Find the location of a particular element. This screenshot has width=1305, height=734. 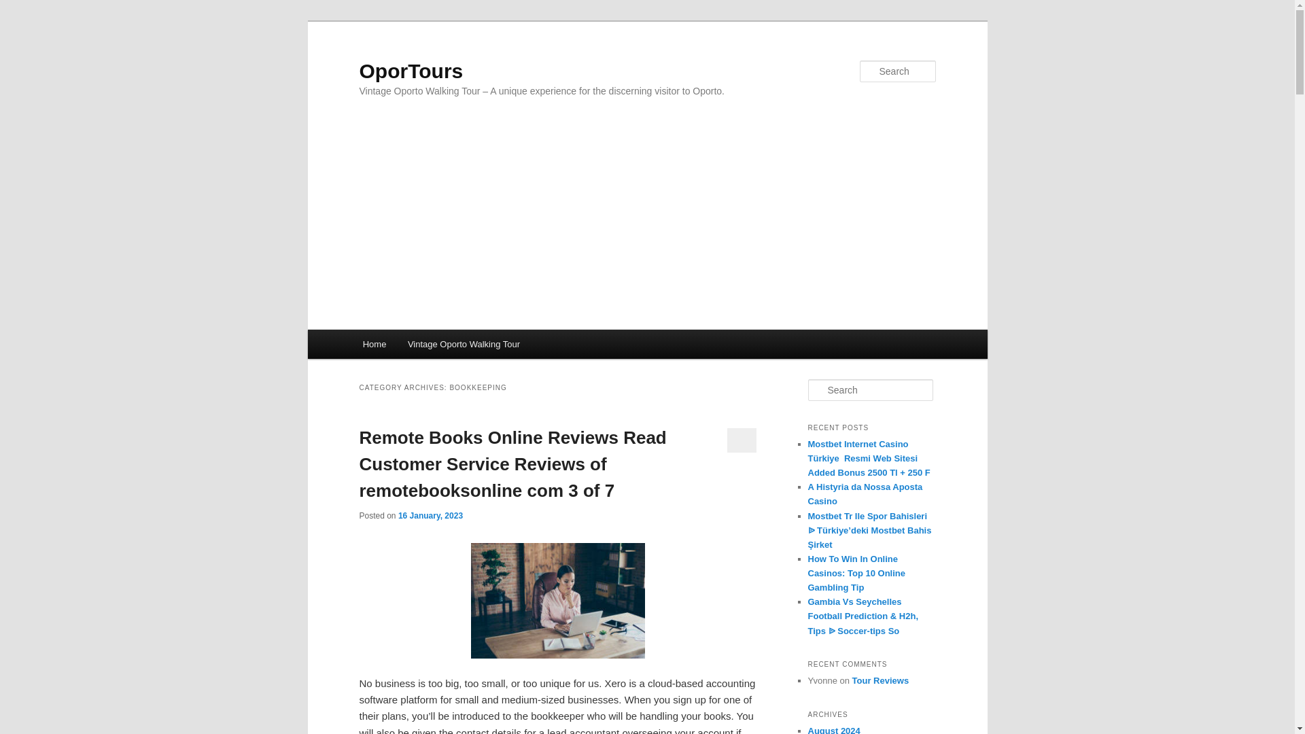

Home is located at coordinates (374, 344).